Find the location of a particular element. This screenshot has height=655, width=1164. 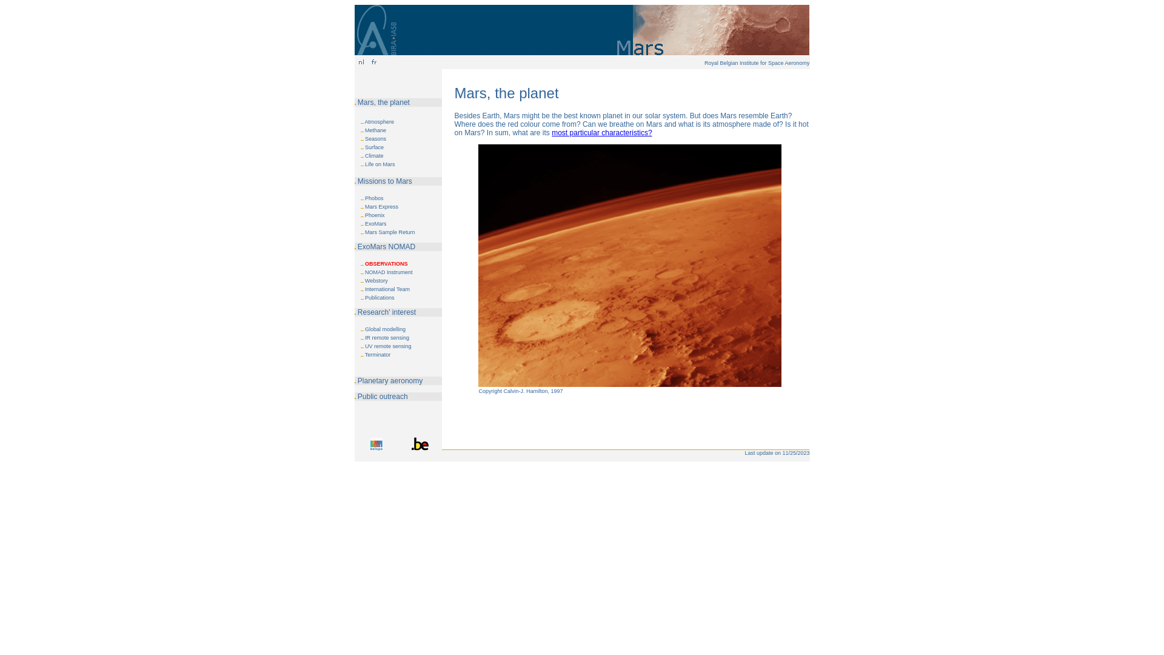

Publications is located at coordinates (380, 298).